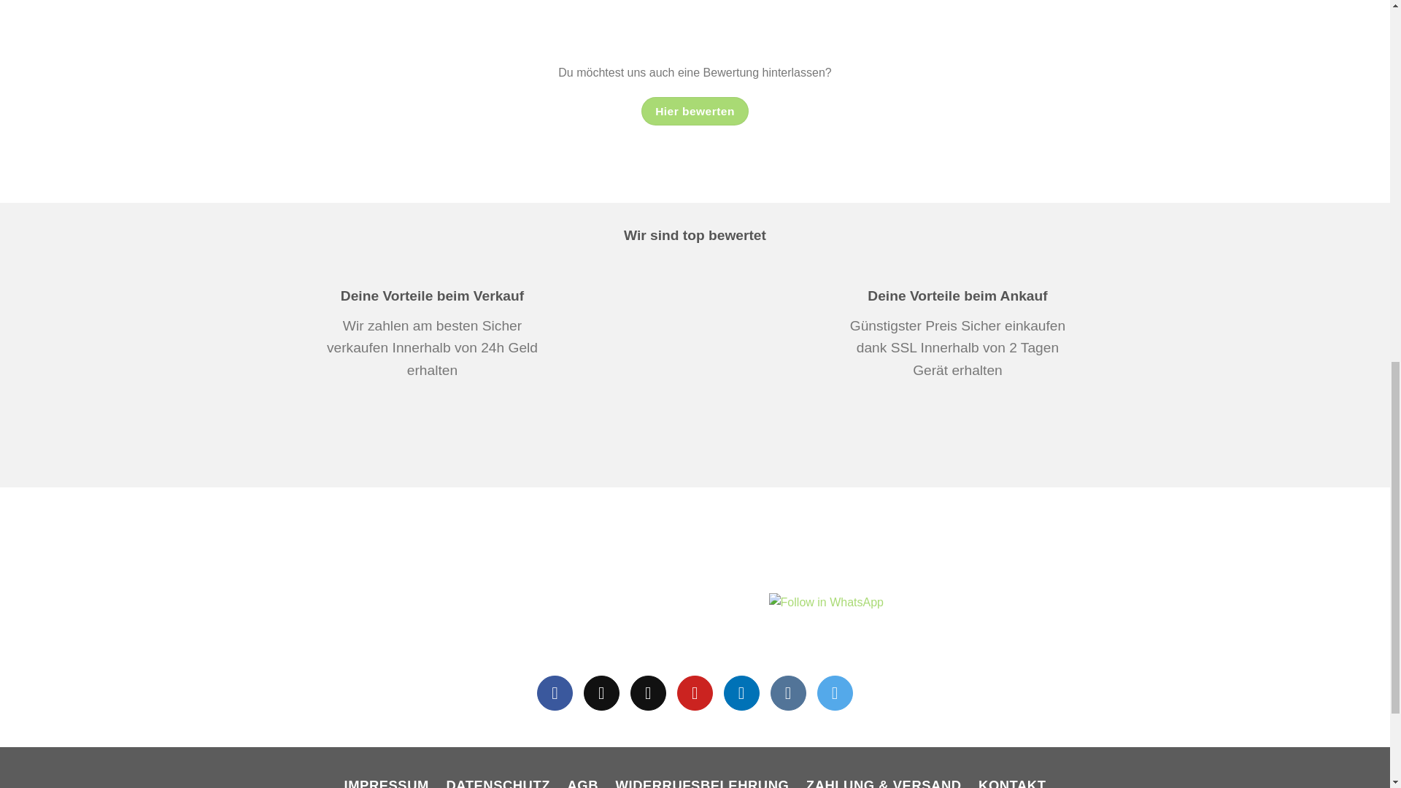 Image resolution: width=1401 pixels, height=788 pixels. What do you see at coordinates (695, 693) in the screenshot?
I see `Auf Pinterest folgen` at bounding box center [695, 693].